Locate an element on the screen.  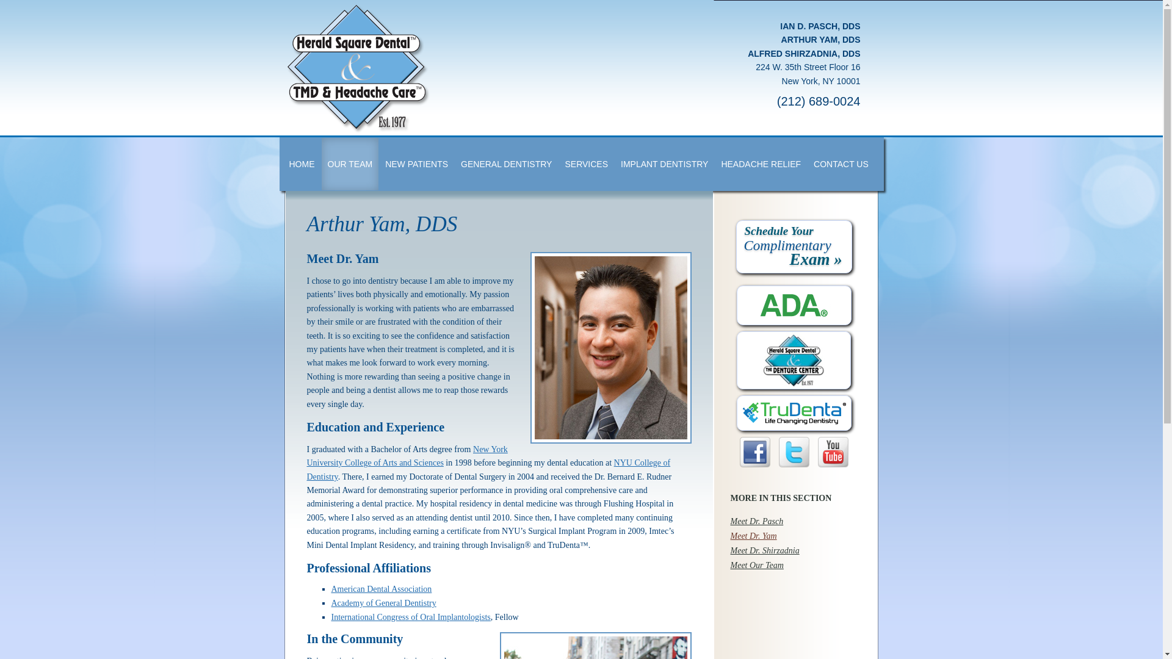
GENERAL DENTISTRY is located at coordinates (505, 164).